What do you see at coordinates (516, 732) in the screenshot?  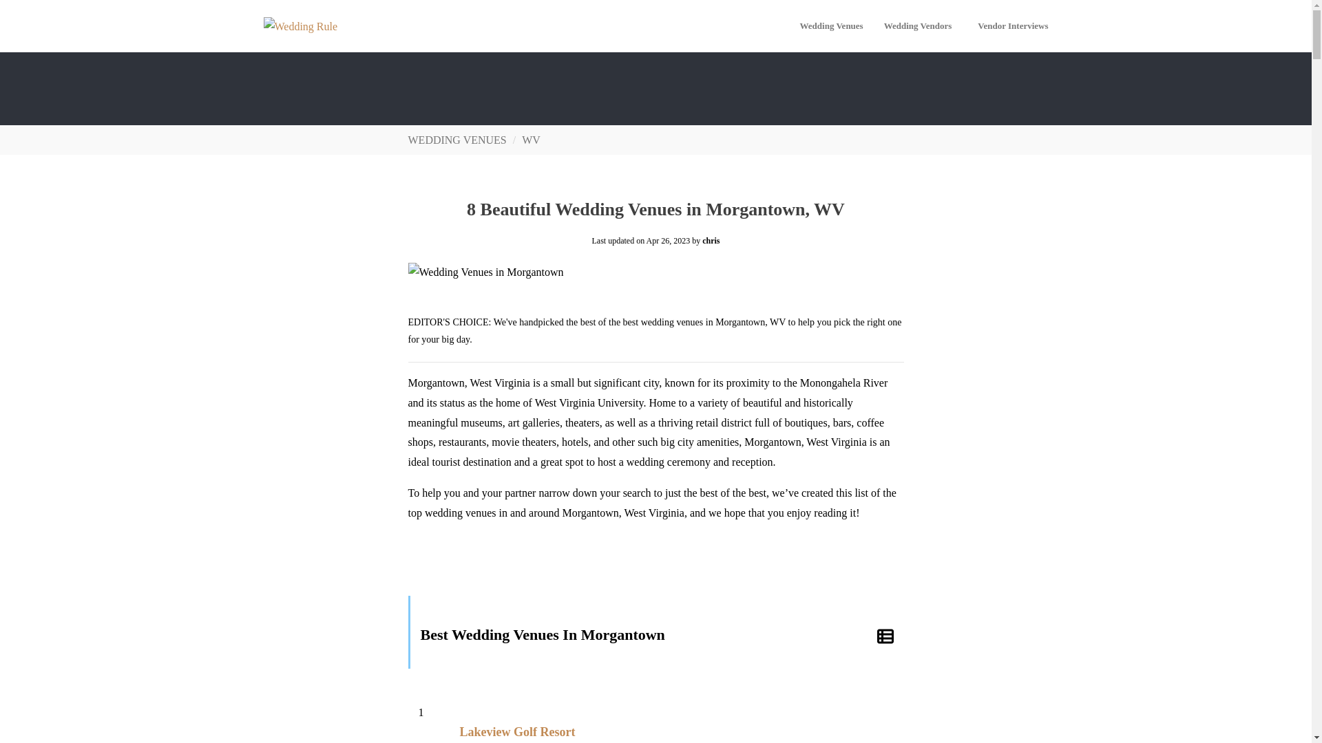 I see `Lakeview Golf Resort` at bounding box center [516, 732].